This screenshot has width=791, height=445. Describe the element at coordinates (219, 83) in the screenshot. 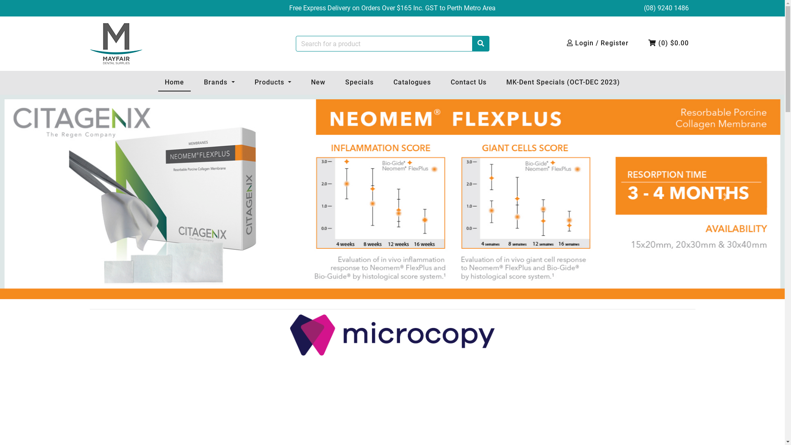

I see `Brands` at that location.